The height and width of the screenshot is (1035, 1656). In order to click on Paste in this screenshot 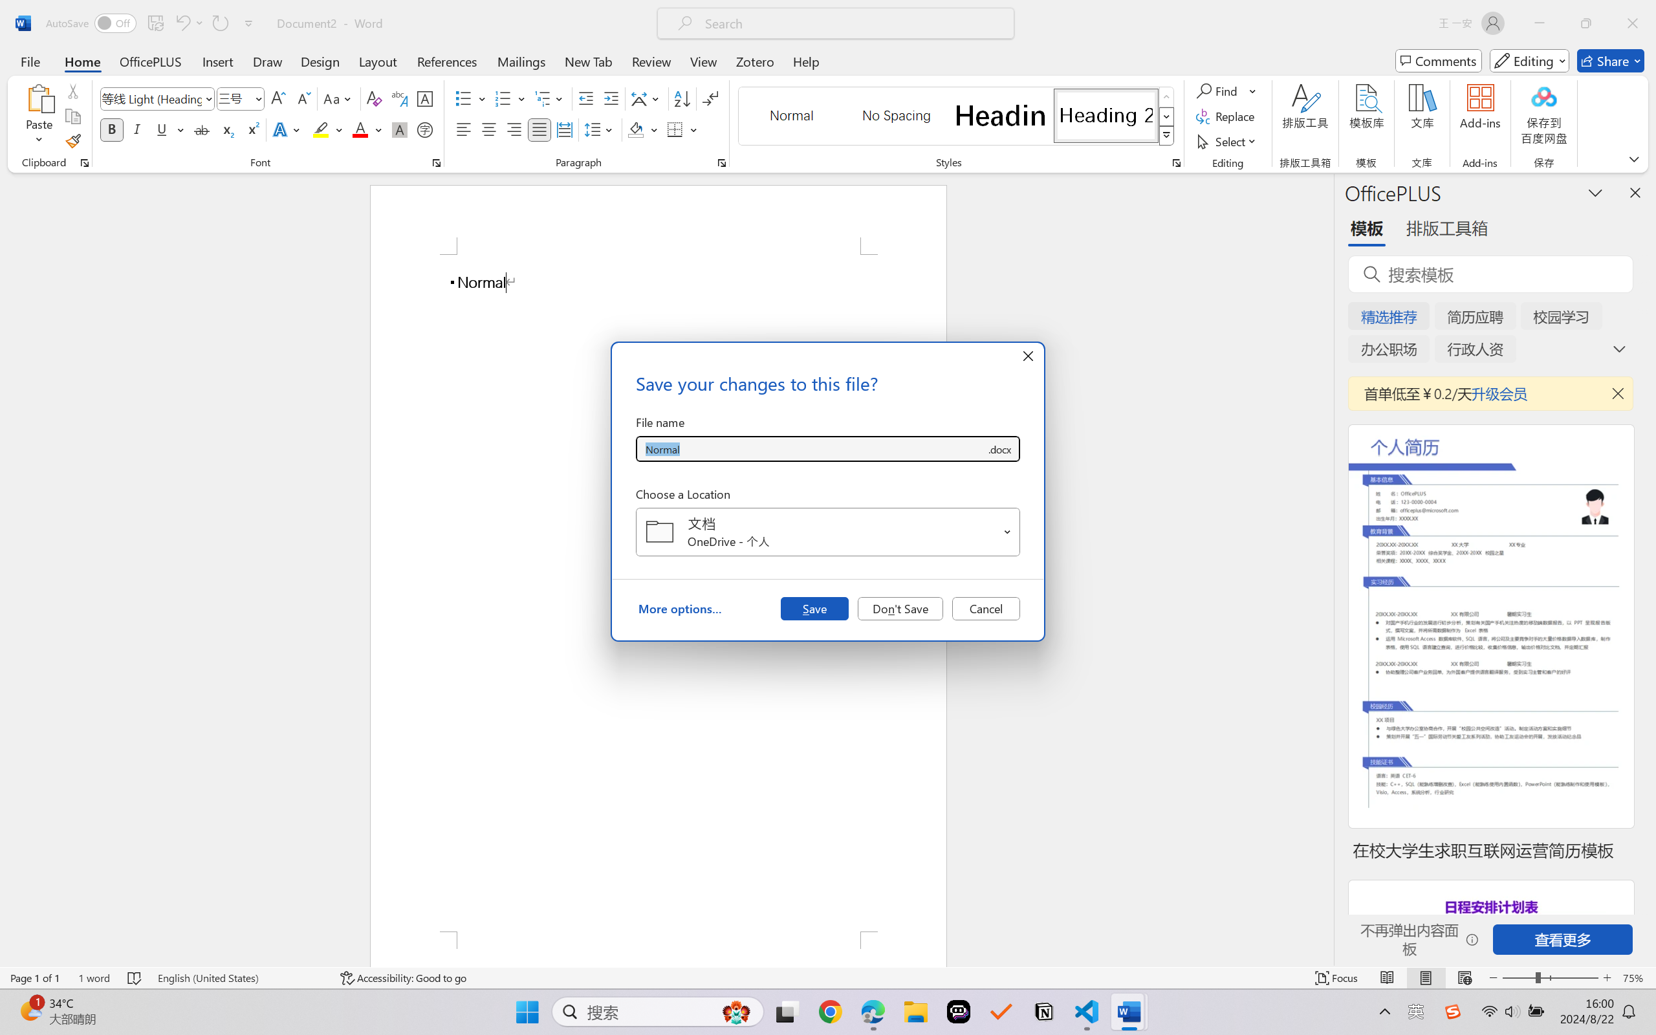, I will do `click(39, 116)`.